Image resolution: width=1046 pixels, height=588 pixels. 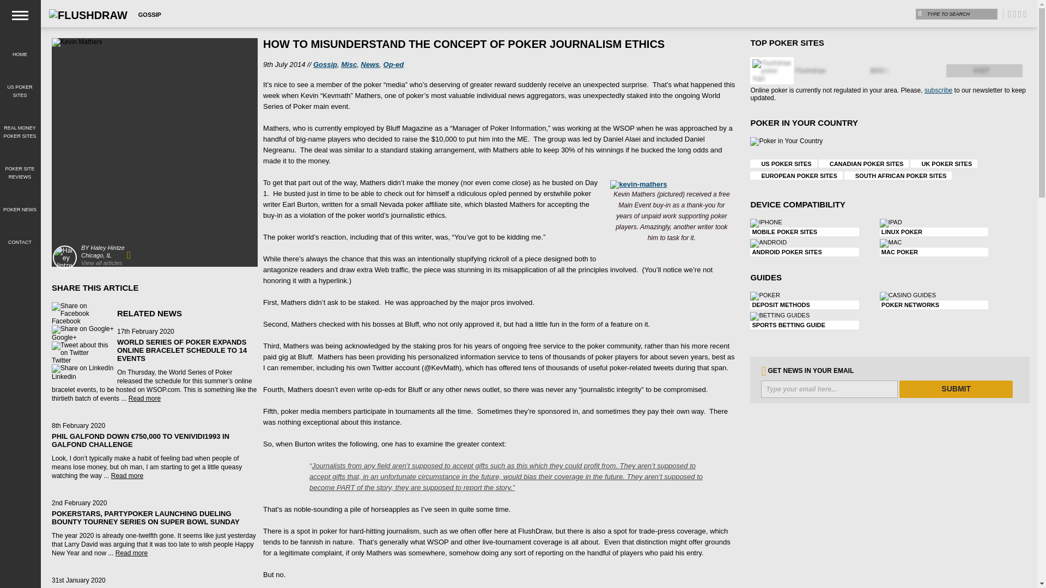 What do you see at coordinates (84, 360) in the screenshot?
I see `Twitter` at bounding box center [84, 360].